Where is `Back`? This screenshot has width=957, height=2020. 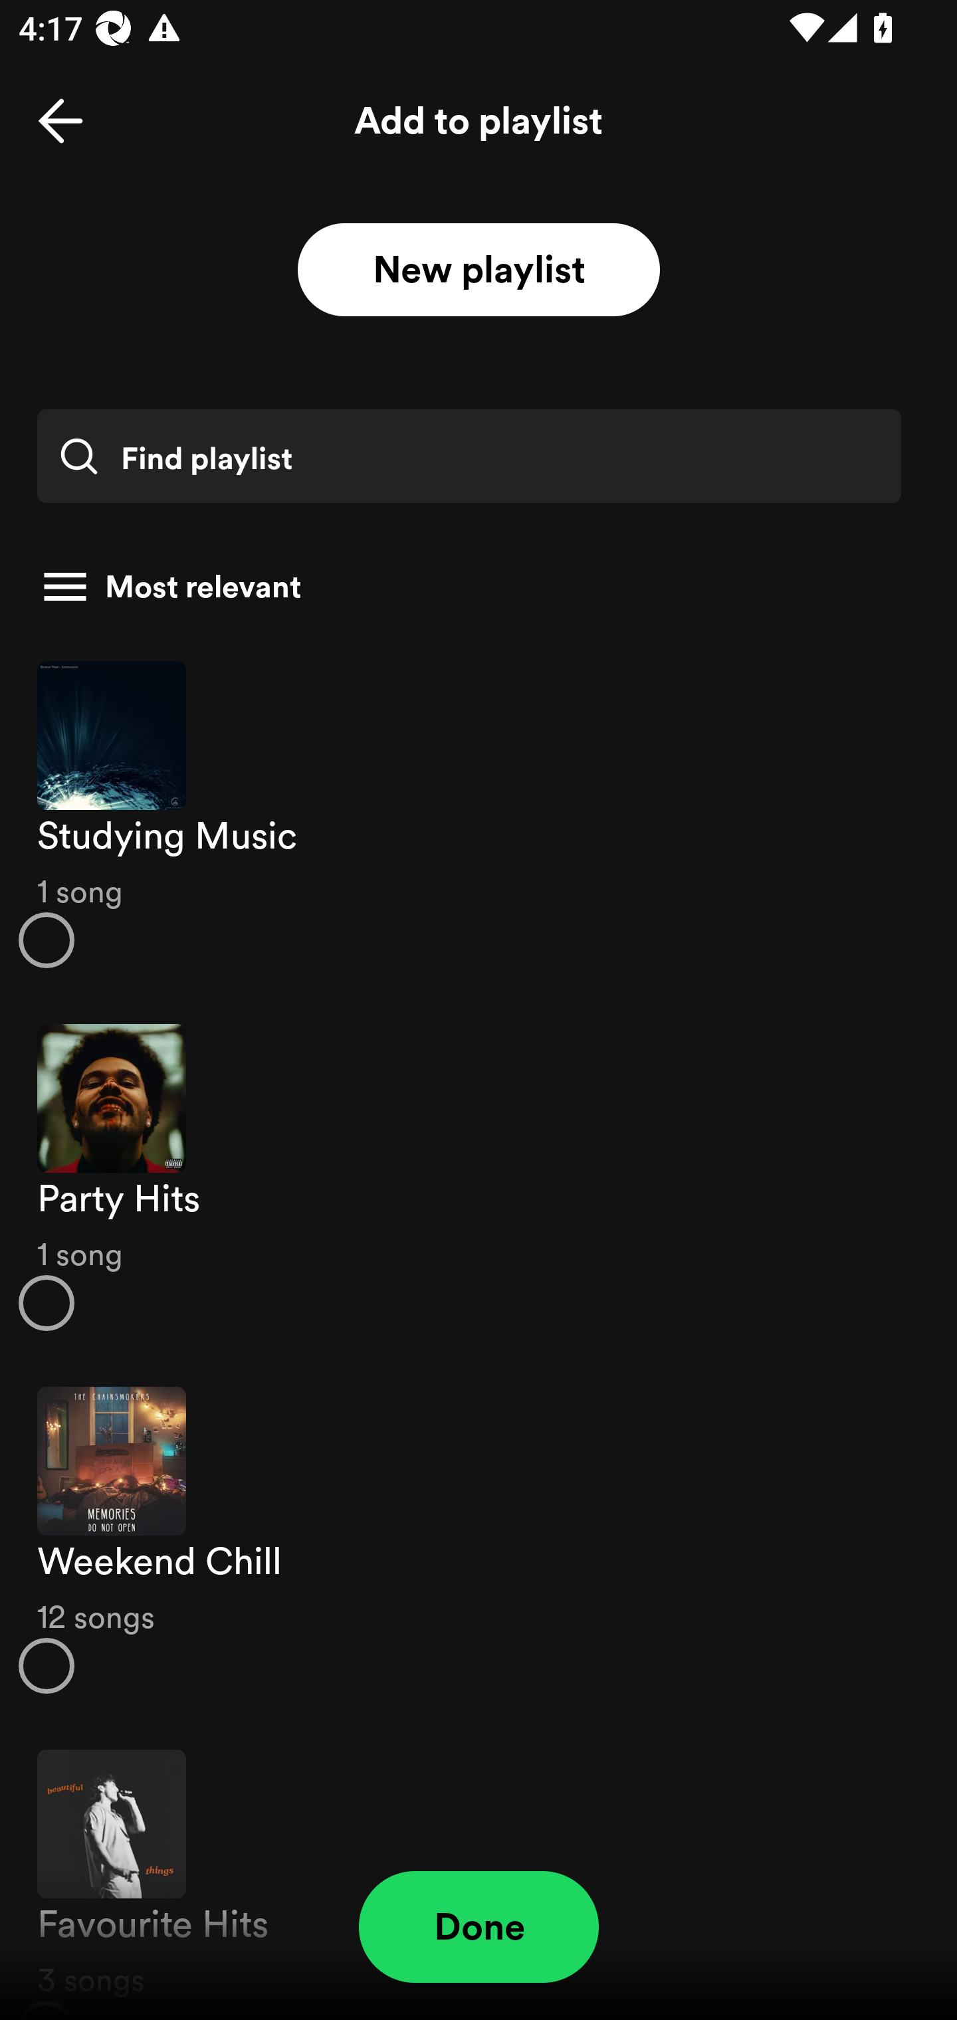 Back is located at coordinates (60, 121).